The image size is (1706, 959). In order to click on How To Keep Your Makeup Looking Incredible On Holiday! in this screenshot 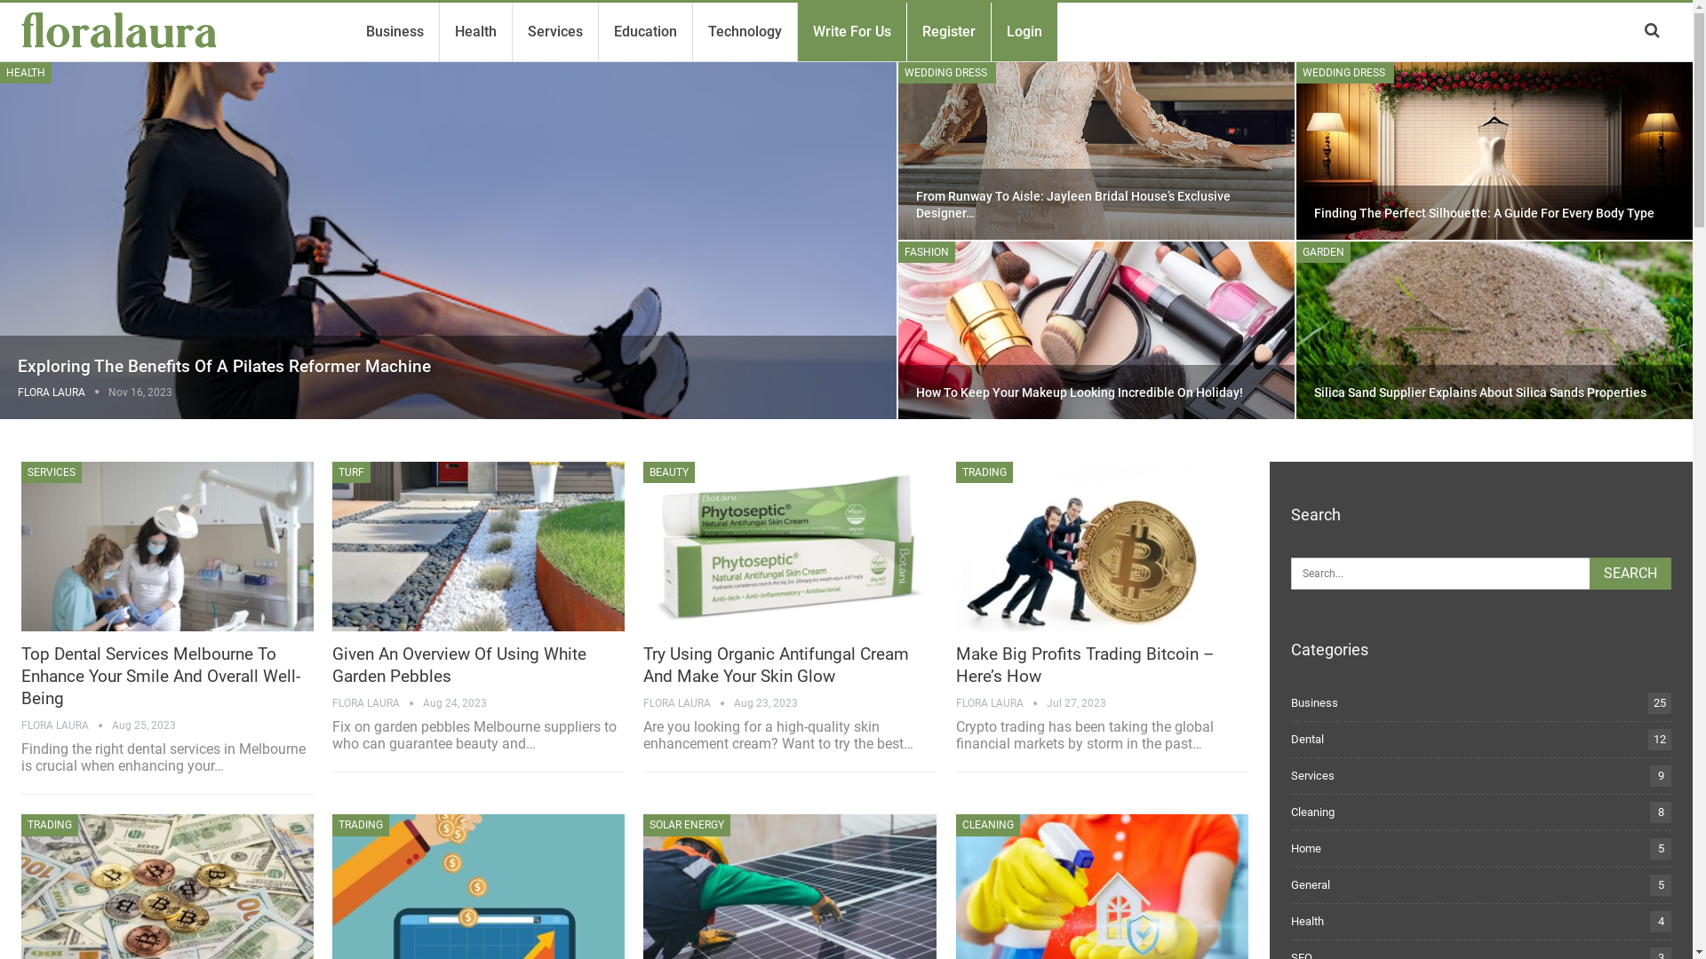, I will do `click(1096, 330)`.